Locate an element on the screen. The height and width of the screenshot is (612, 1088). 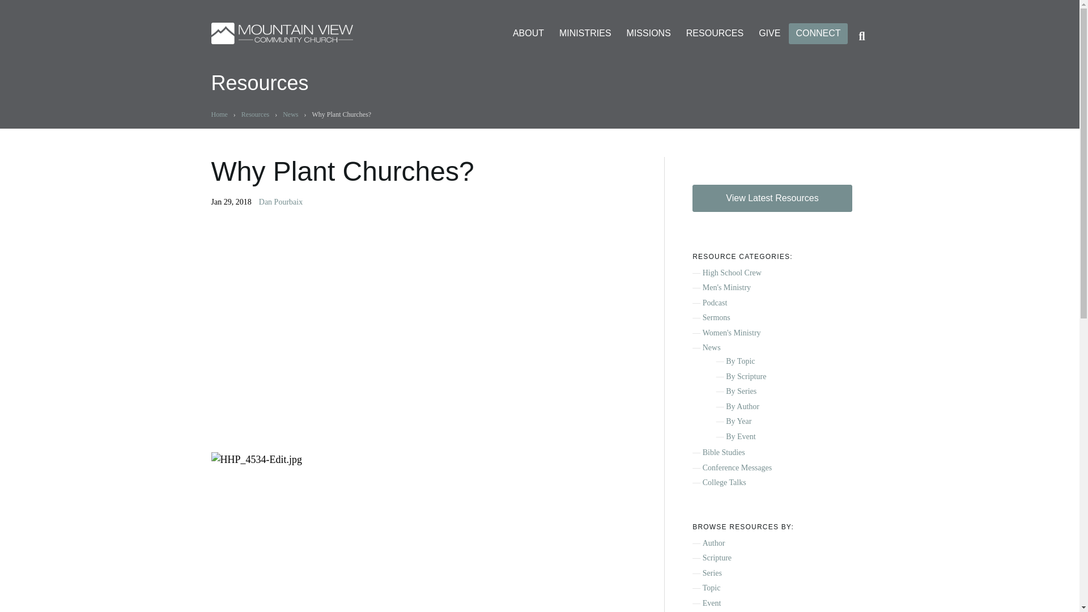
MVCC logo is located at coordinates (282, 33).